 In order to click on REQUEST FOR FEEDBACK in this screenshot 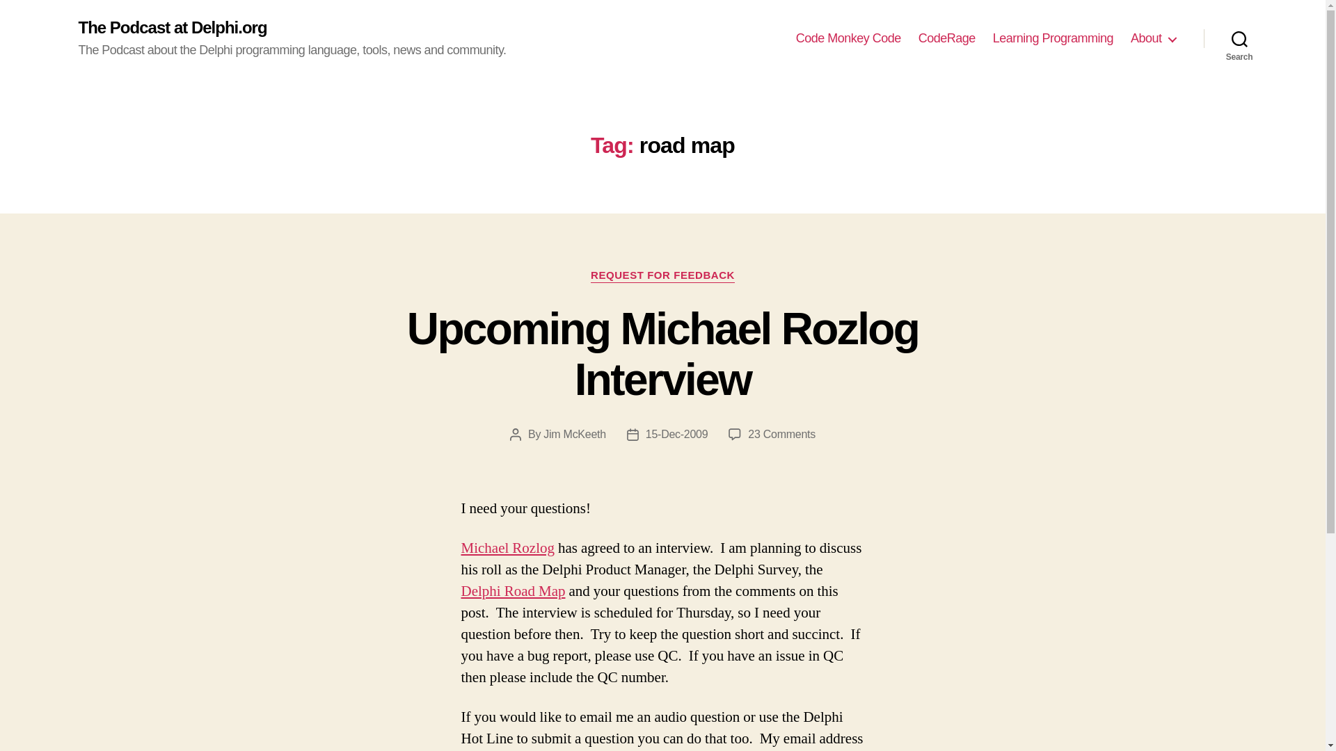, I will do `click(662, 355)`.